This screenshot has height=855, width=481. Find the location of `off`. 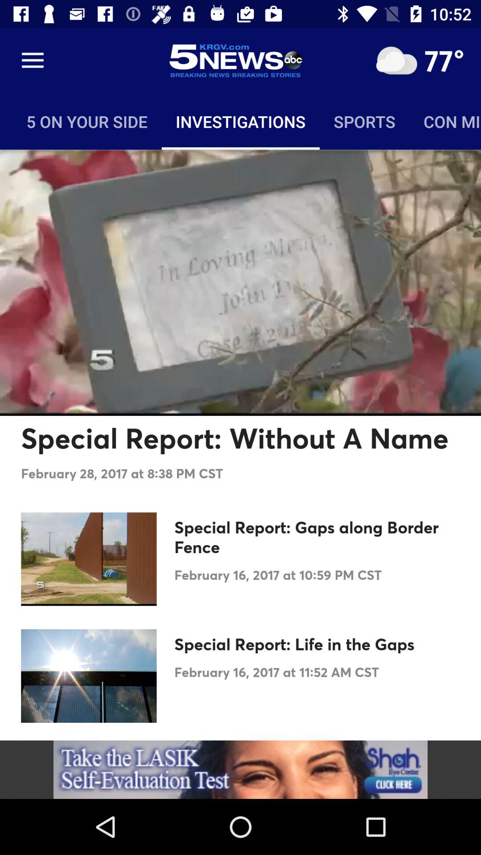

off is located at coordinates (396, 61).